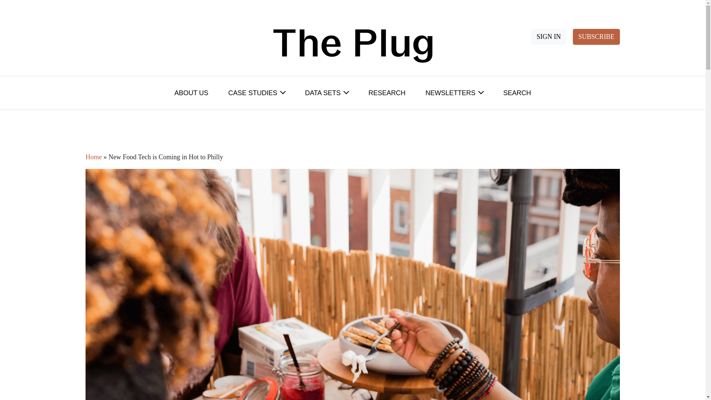  I want to click on About Us, so click(191, 93).